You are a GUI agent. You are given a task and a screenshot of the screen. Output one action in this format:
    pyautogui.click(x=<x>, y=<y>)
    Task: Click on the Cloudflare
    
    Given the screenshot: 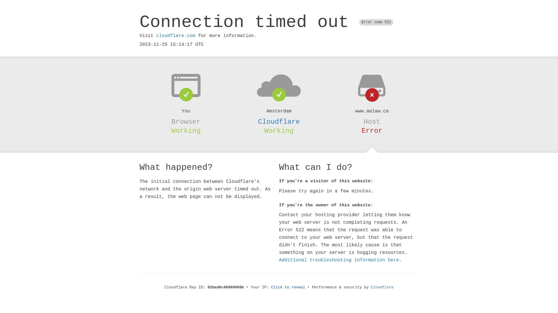 What is the action you would take?
    pyautogui.click(x=382, y=287)
    